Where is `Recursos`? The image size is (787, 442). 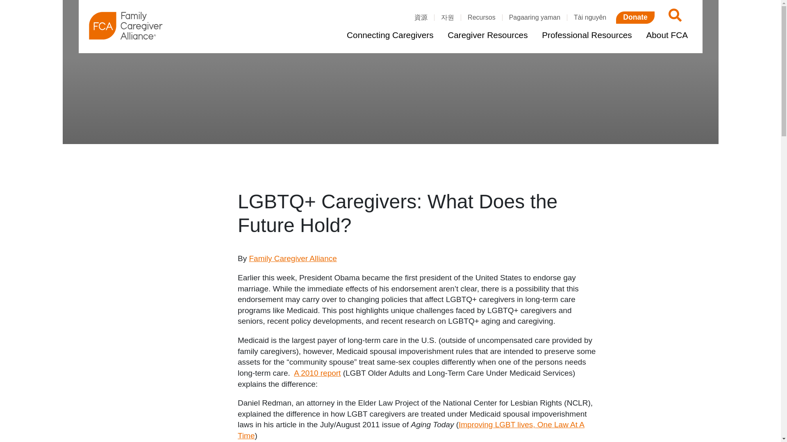 Recursos is located at coordinates (481, 17).